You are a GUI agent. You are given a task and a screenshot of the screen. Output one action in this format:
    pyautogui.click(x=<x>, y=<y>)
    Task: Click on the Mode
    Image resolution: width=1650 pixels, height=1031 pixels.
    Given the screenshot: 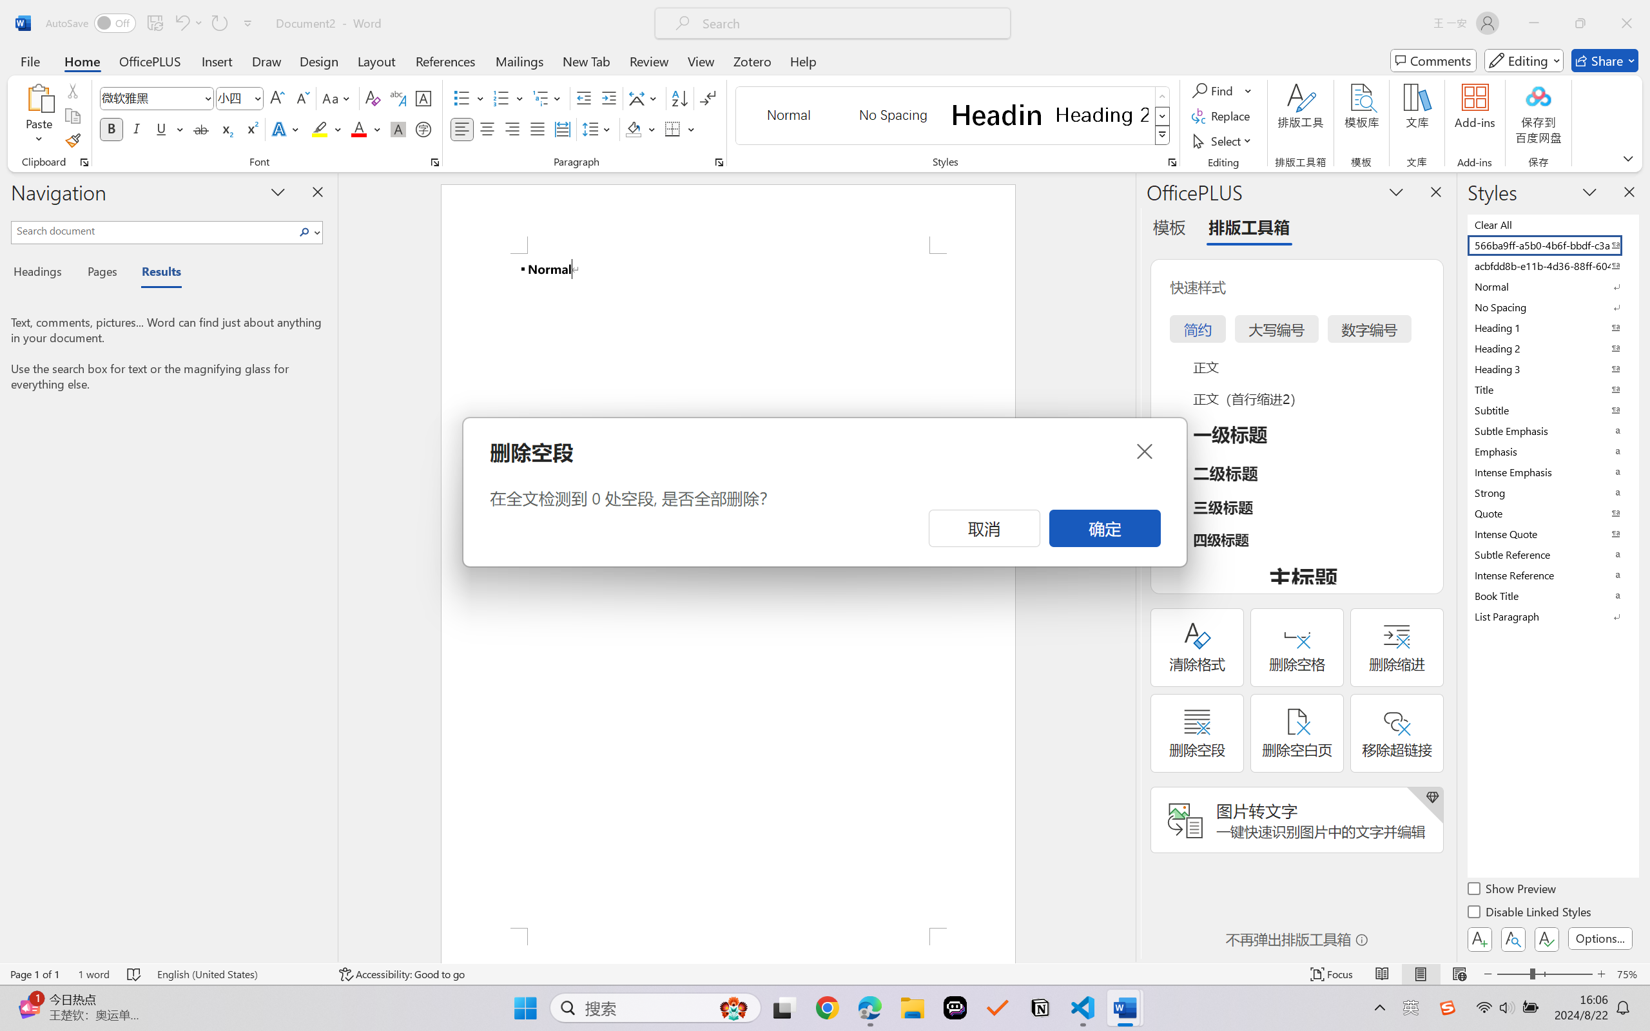 What is the action you would take?
    pyautogui.click(x=1524, y=61)
    